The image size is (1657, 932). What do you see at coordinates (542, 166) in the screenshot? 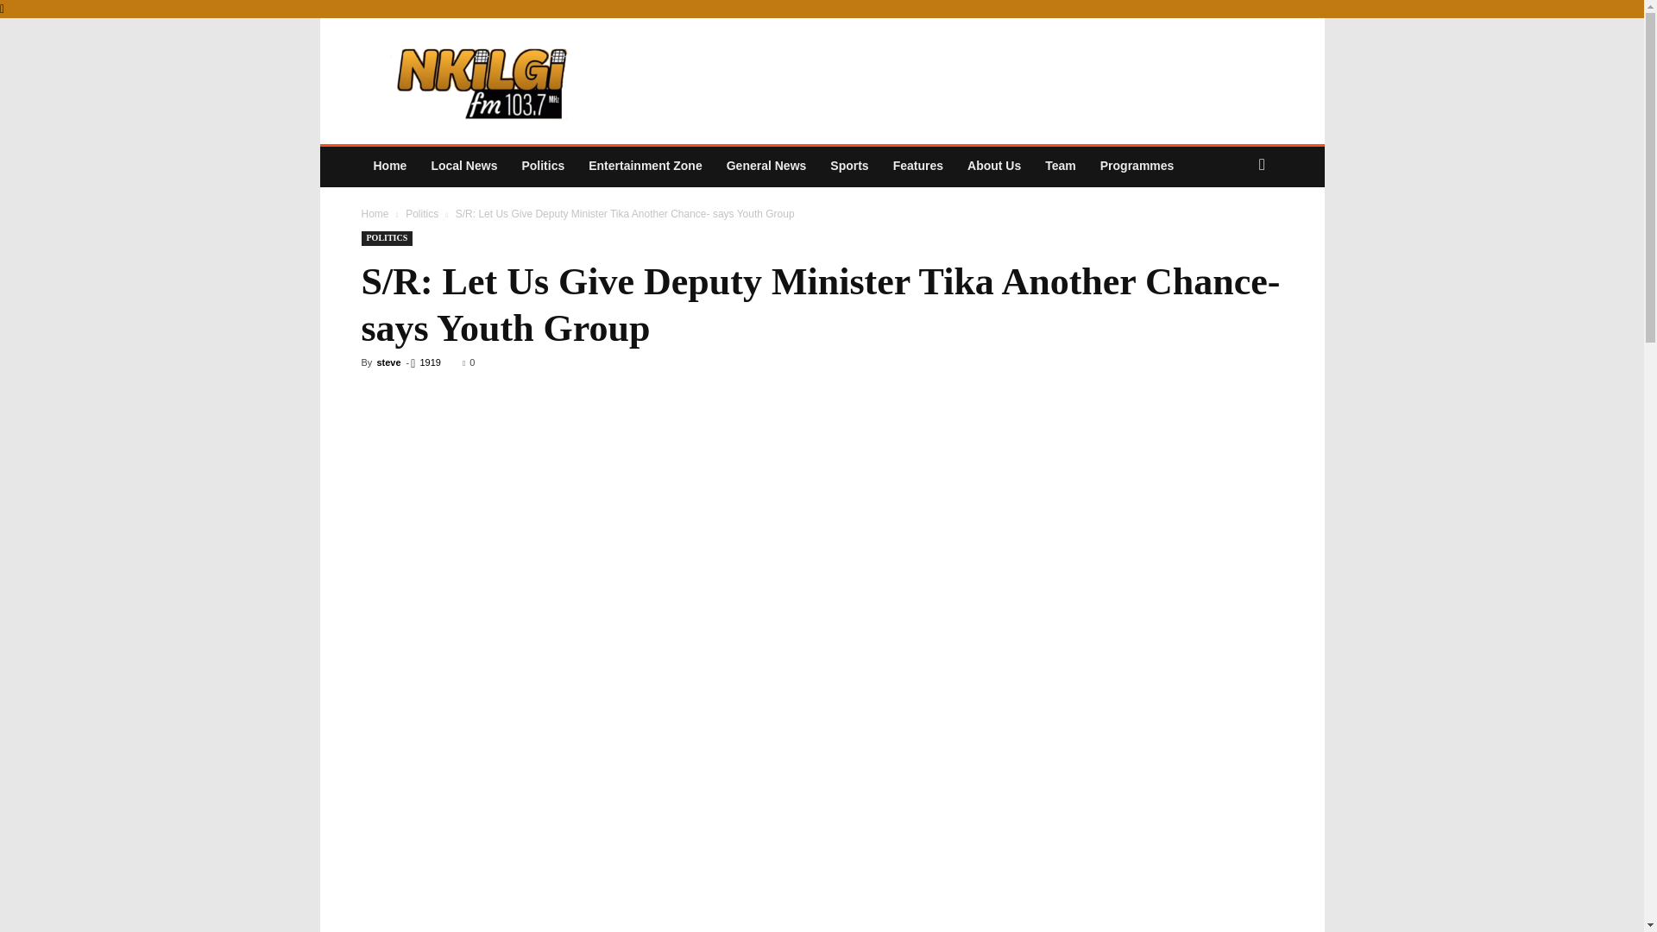
I see `Politics` at bounding box center [542, 166].